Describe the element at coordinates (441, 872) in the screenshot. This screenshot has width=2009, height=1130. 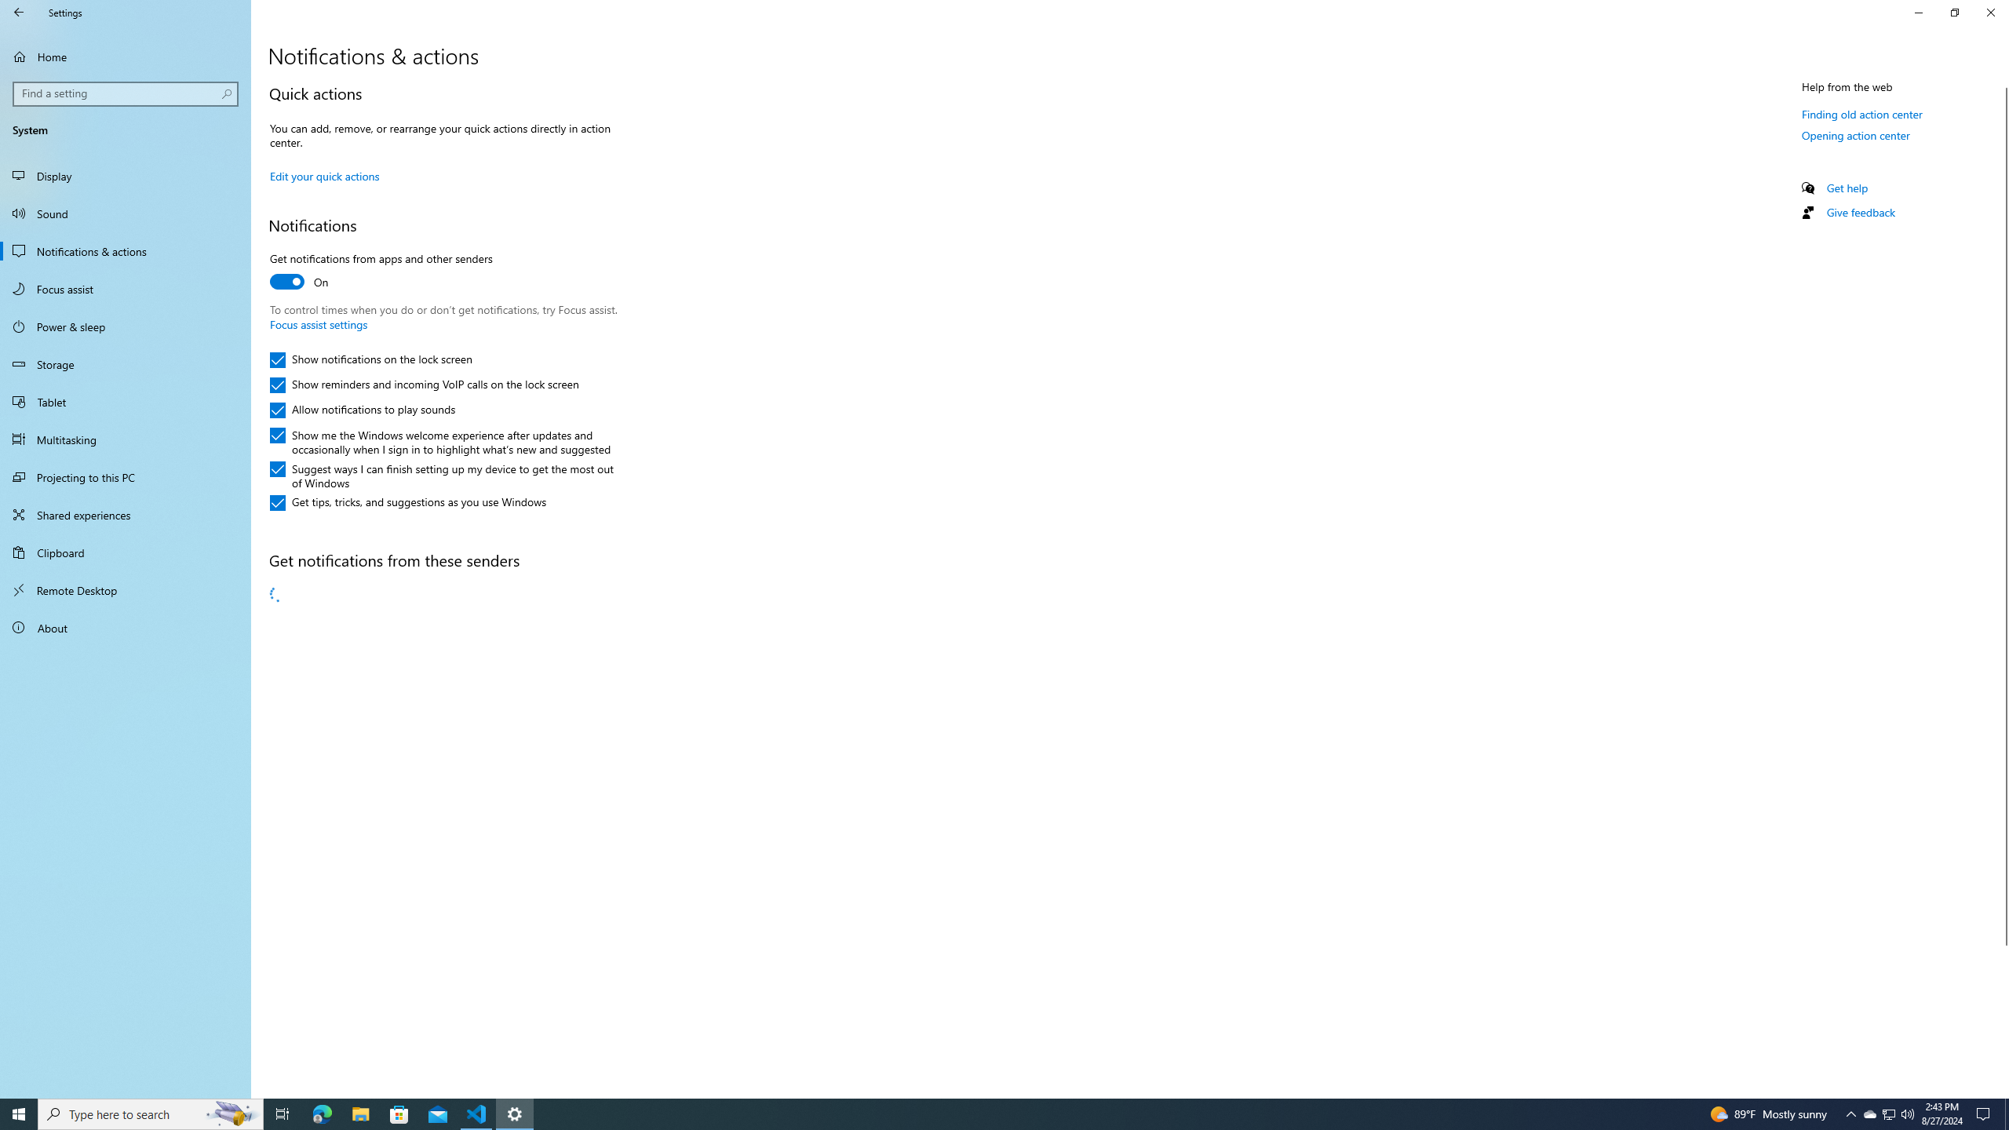
I see `Snip & Sketch` at that location.